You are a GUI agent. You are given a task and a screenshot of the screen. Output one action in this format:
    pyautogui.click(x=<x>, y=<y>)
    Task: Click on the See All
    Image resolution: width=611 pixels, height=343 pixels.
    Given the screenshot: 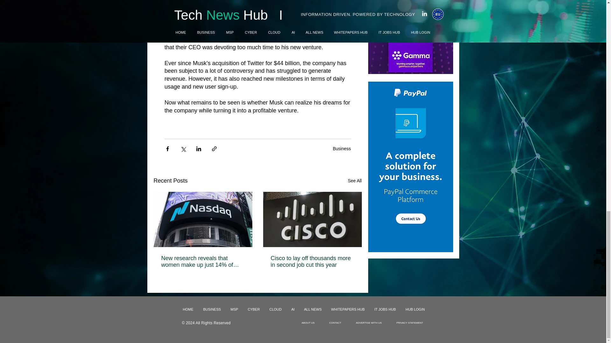 What is the action you would take?
    pyautogui.click(x=355, y=181)
    